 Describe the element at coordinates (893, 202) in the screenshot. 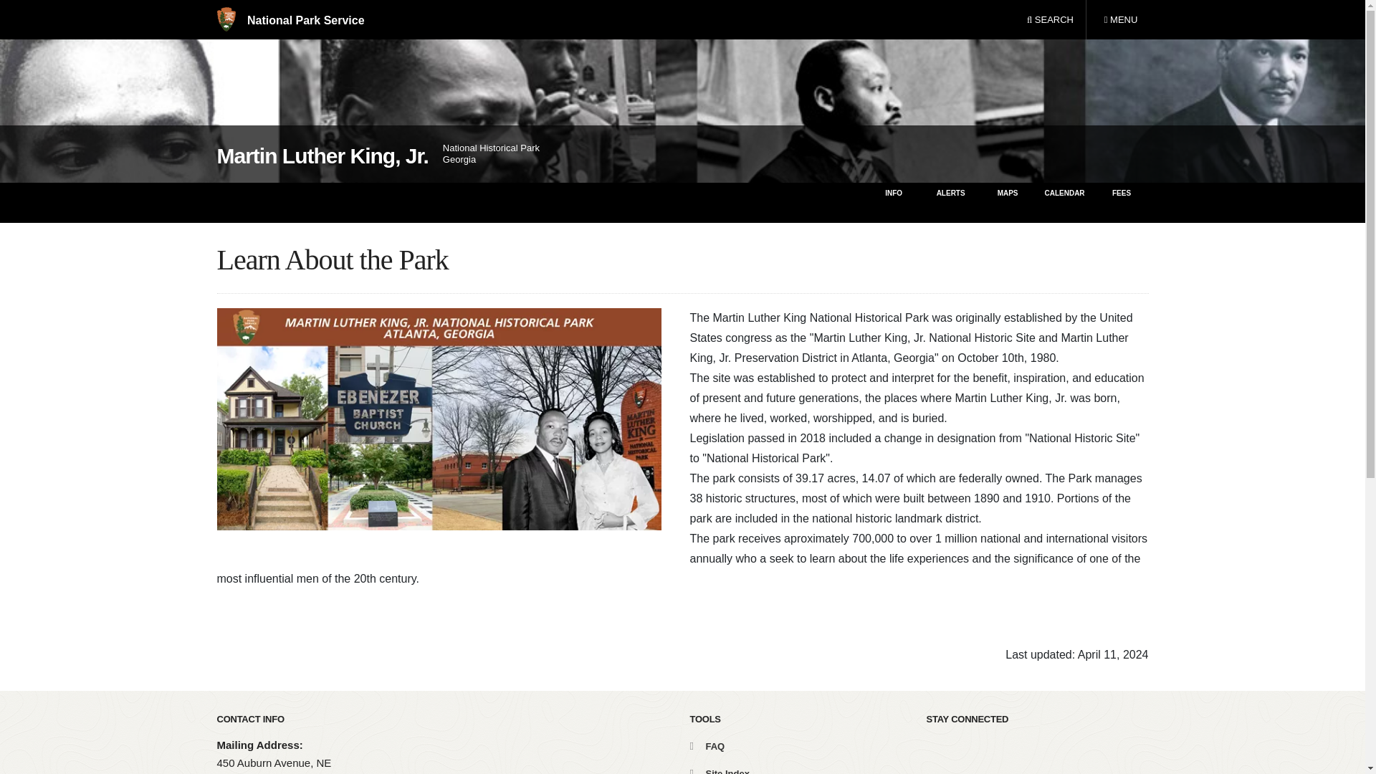

I see `About the Park` at that location.